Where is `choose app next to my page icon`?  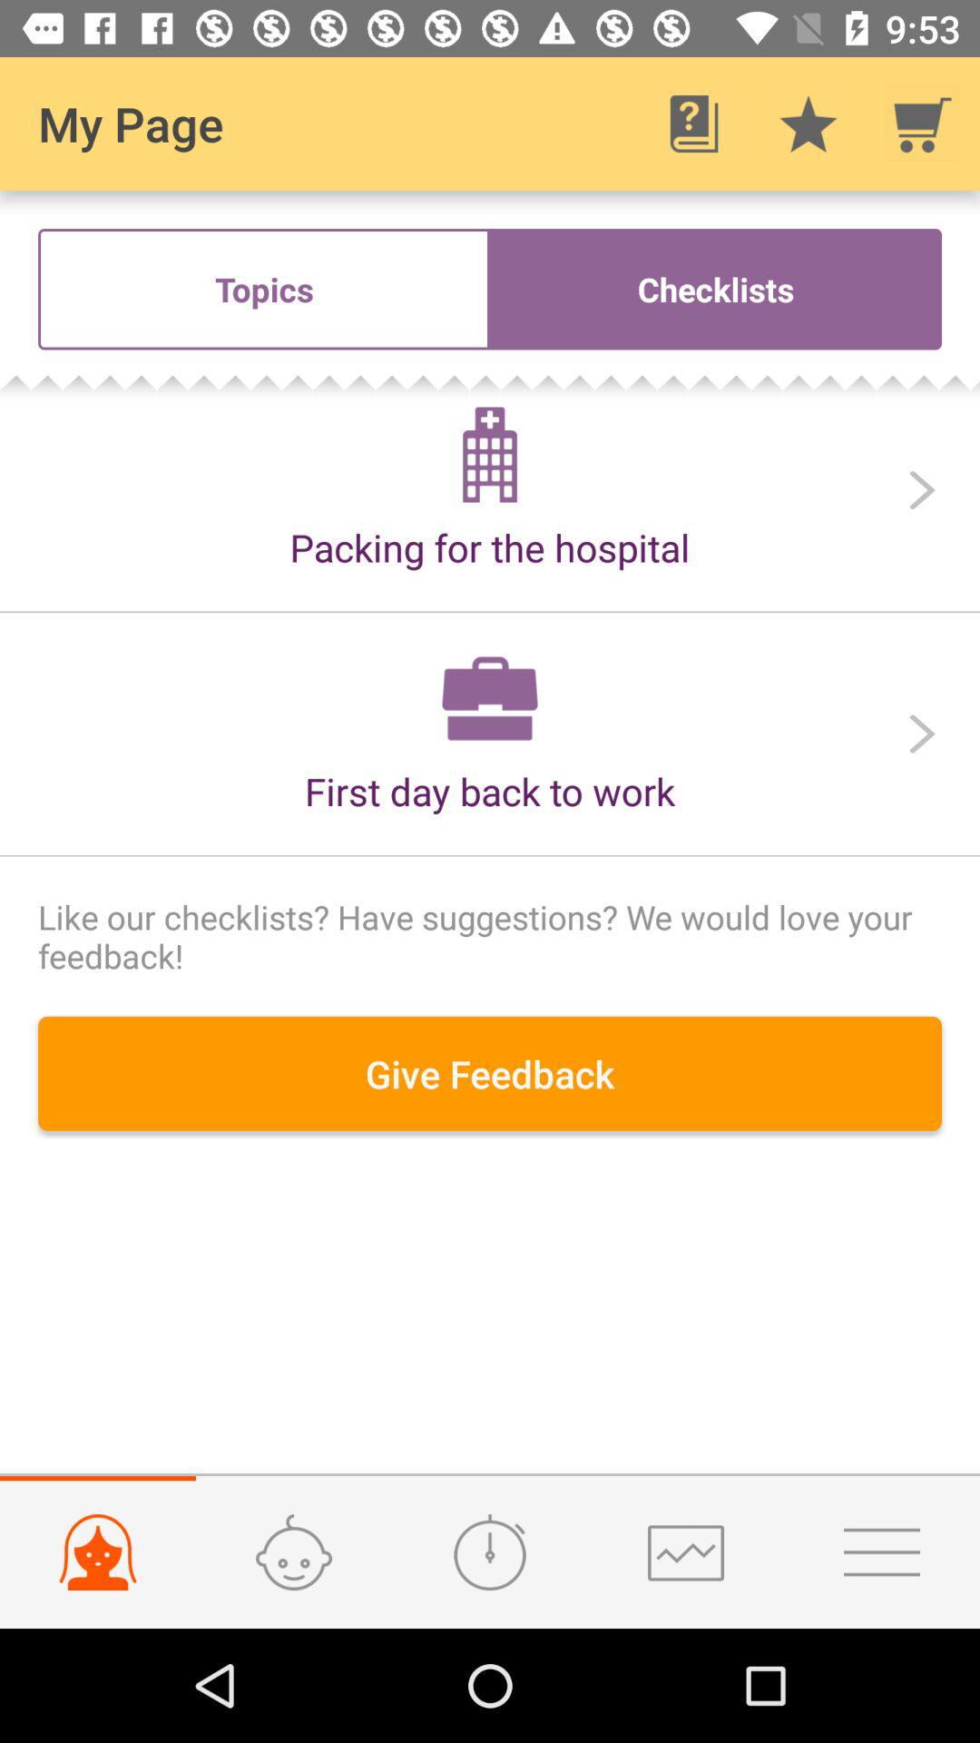 choose app next to my page icon is located at coordinates (693, 123).